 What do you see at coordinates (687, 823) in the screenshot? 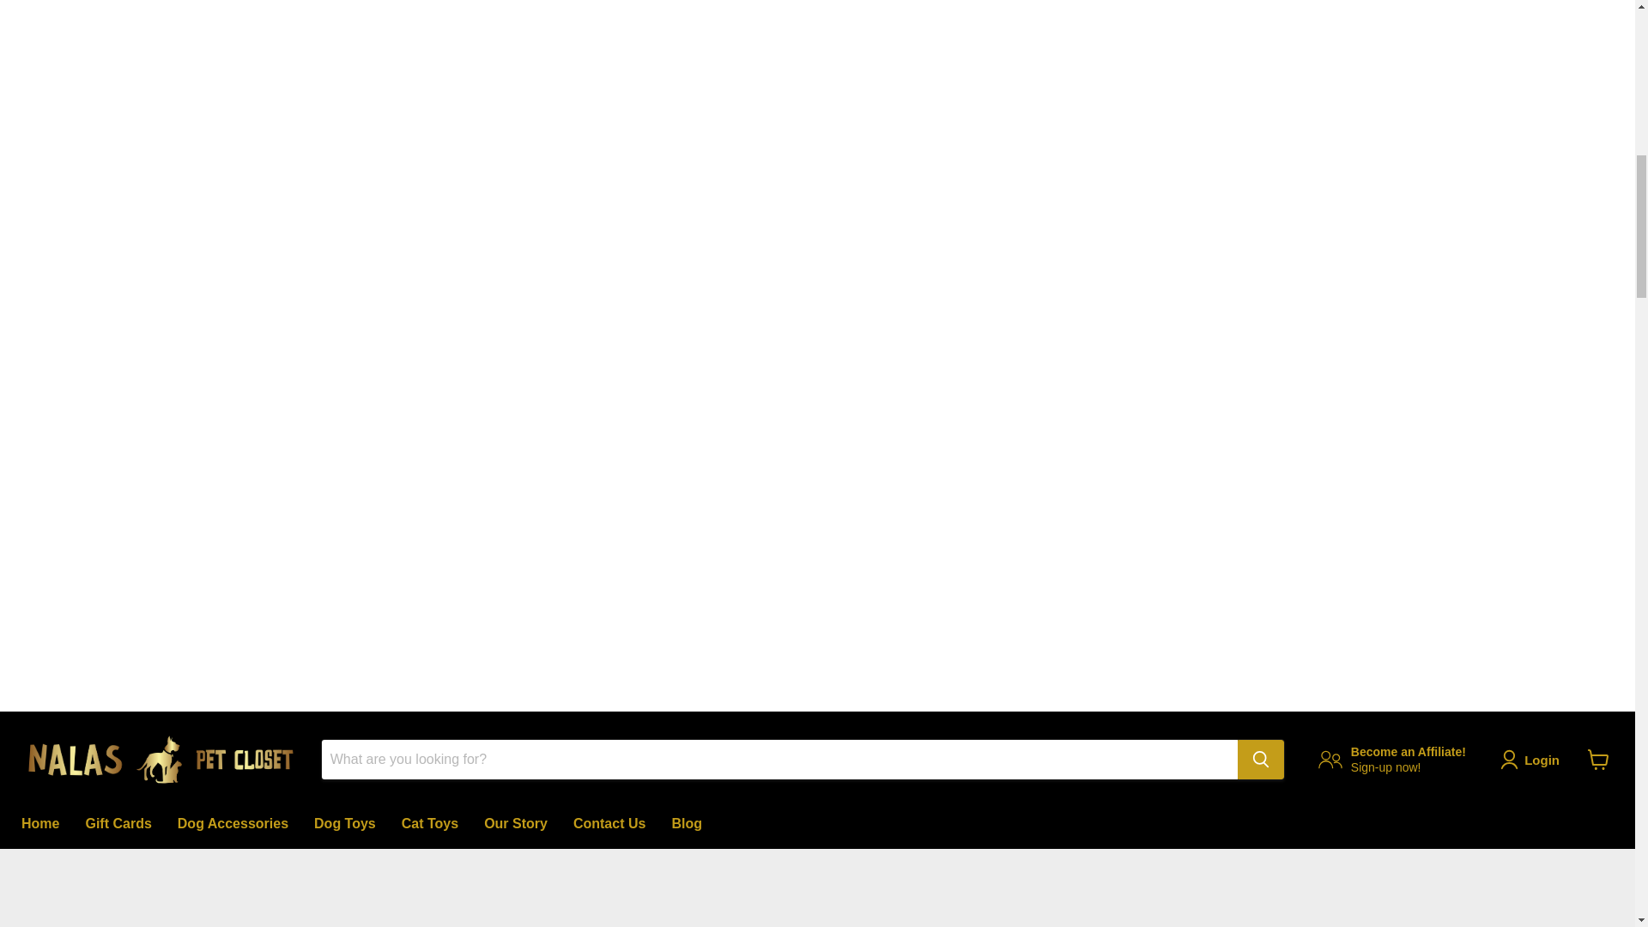
I see `Dog Accessories` at bounding box center [687, 823].